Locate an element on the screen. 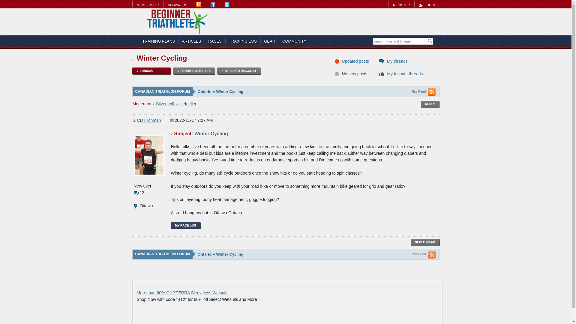 Image resolution: width=576 pixels, height=324 pixels. LOGIN is located at coordinates (427, 5).